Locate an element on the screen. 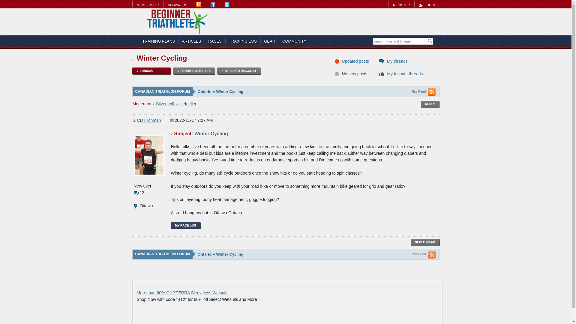 Image resolution: width=576 pixels, height=324 pixels. LOGIN is located at coordinates (427, 5).